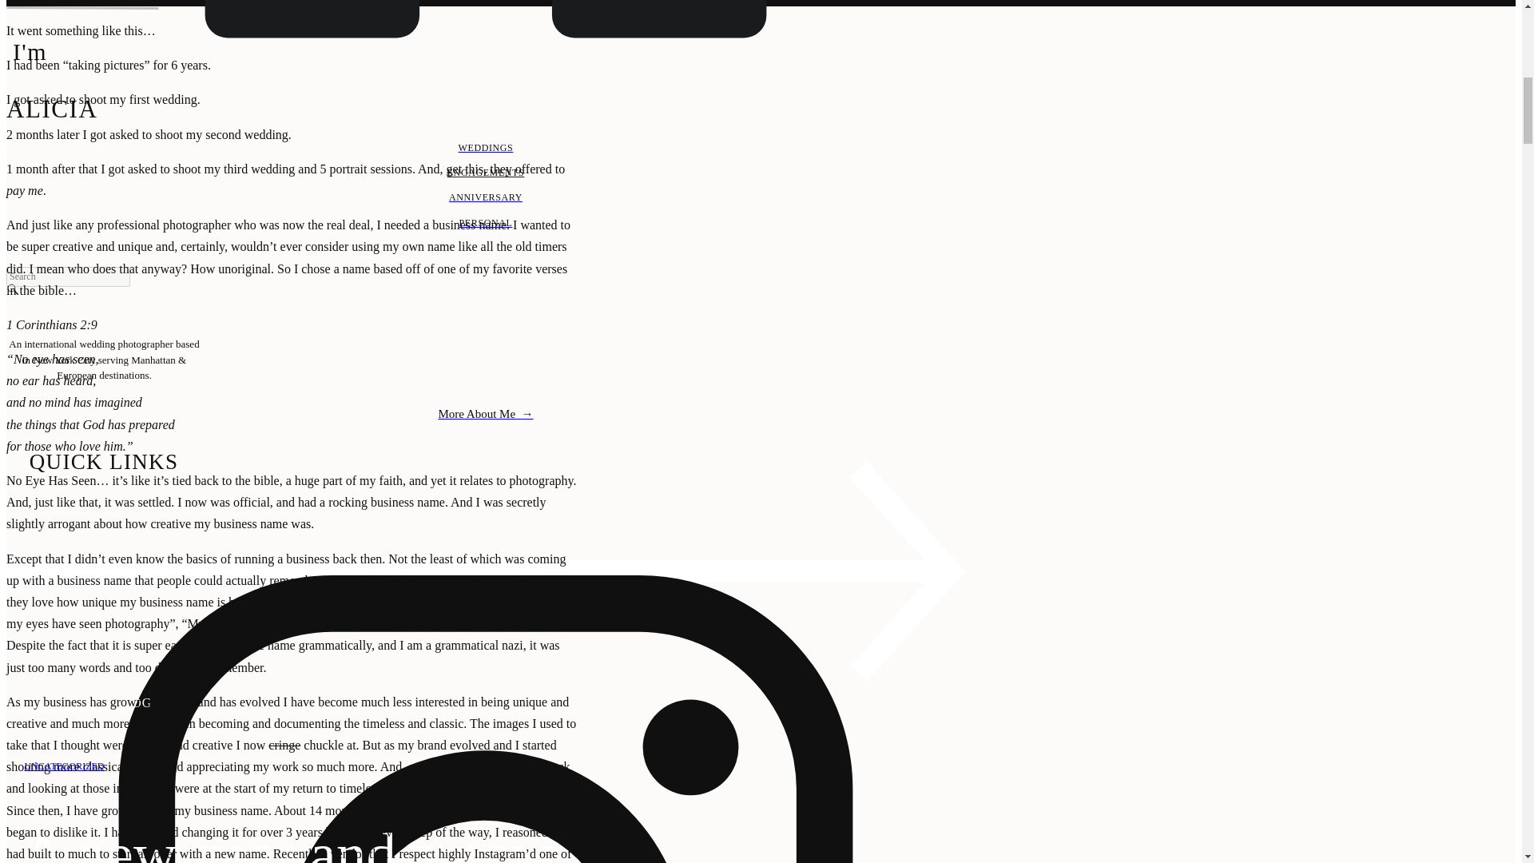  What do you see at coordinates (485, 197) in the screenshot?
I see `ANNIVERSARY` at bounding box center [485, 197].